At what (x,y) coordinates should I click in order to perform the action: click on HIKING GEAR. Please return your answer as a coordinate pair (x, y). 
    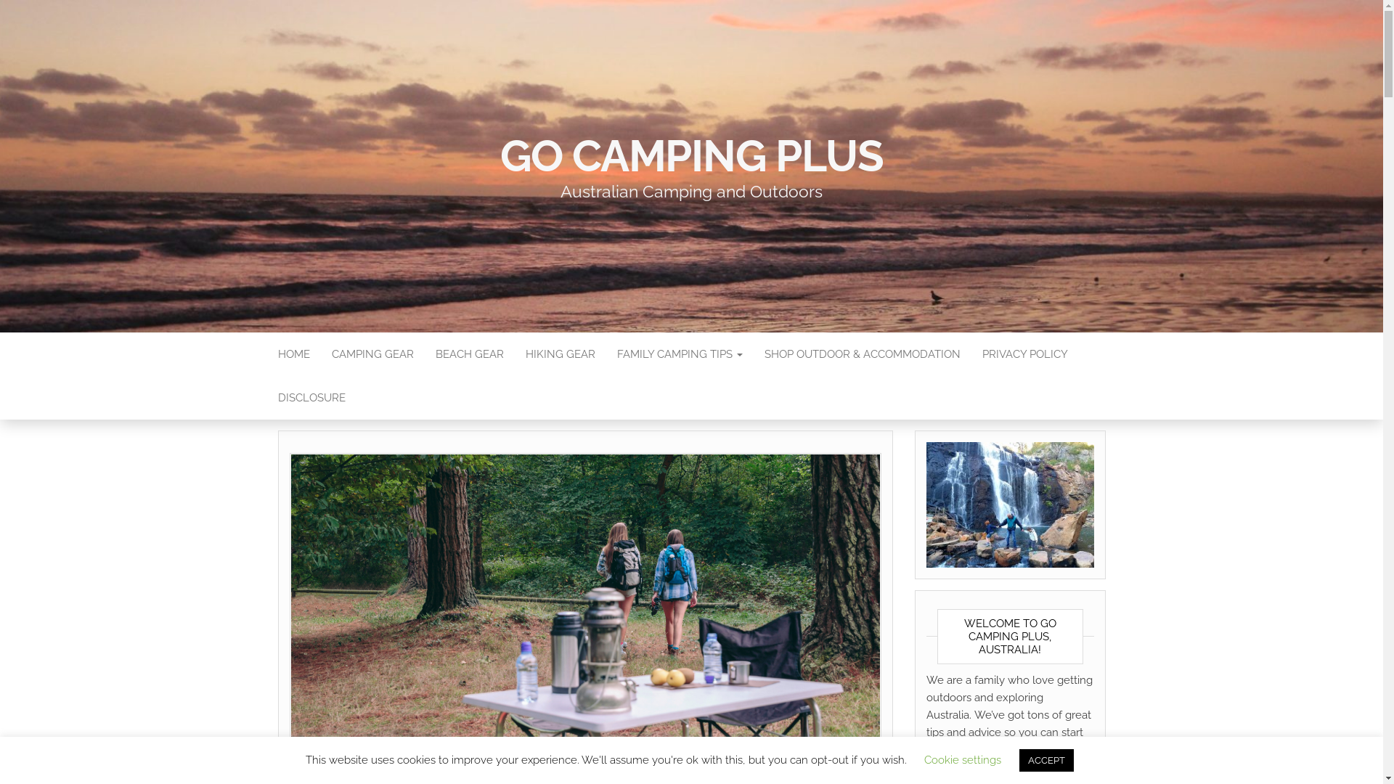
    Looking at the image, I should click on (560, 354).